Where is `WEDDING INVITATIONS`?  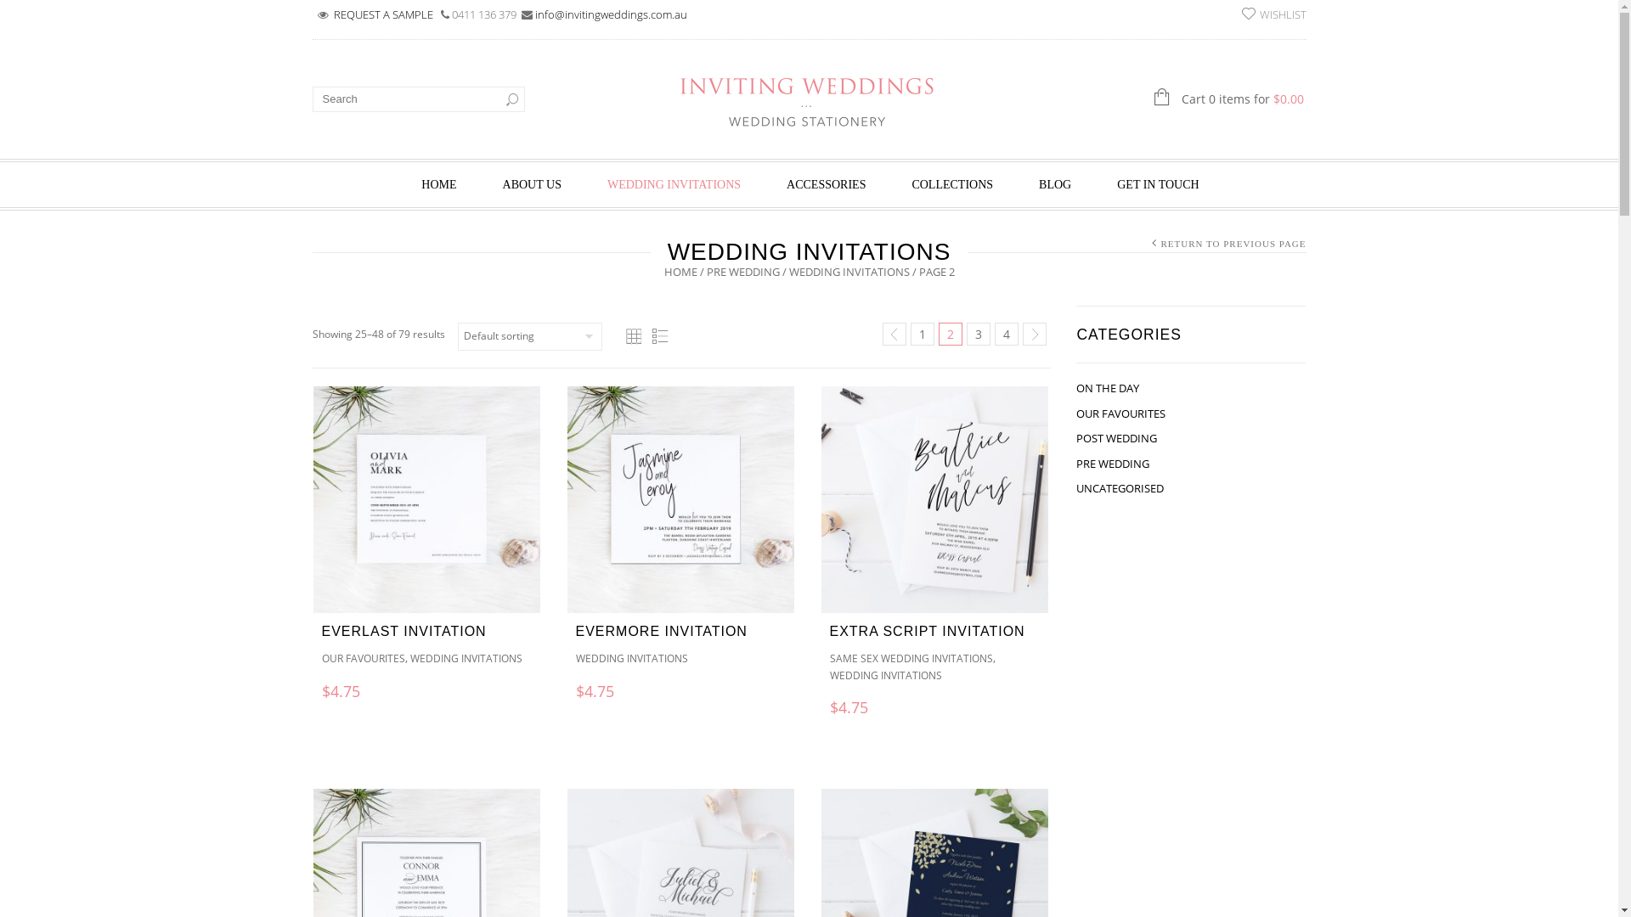
WEDDING INVITATIONS is located at coordinates (674, 183).